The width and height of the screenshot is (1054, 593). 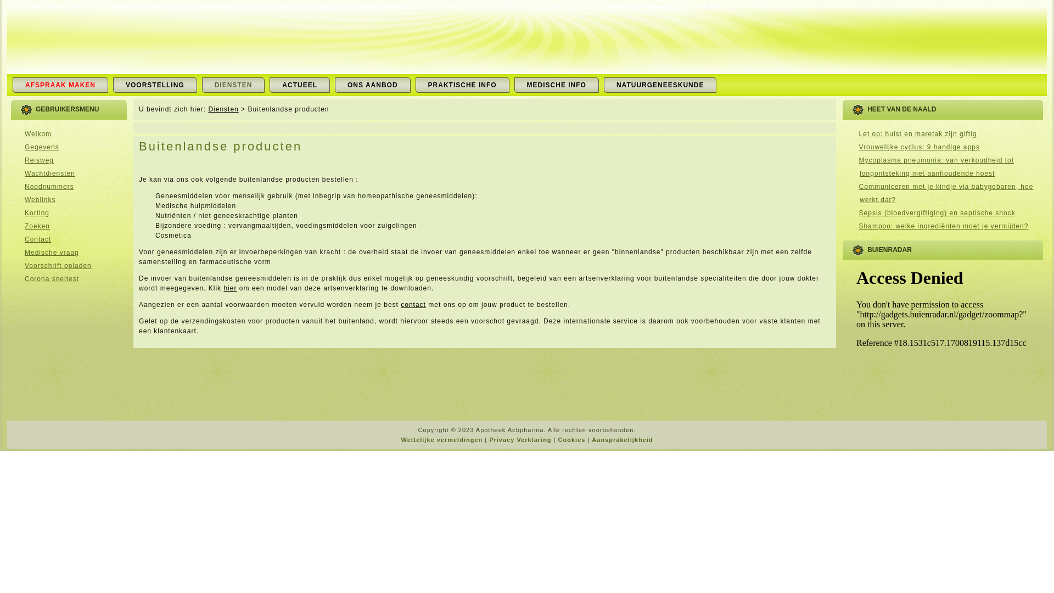 I want to click on MEDISCHE INFO, so click(x=557, y=85).